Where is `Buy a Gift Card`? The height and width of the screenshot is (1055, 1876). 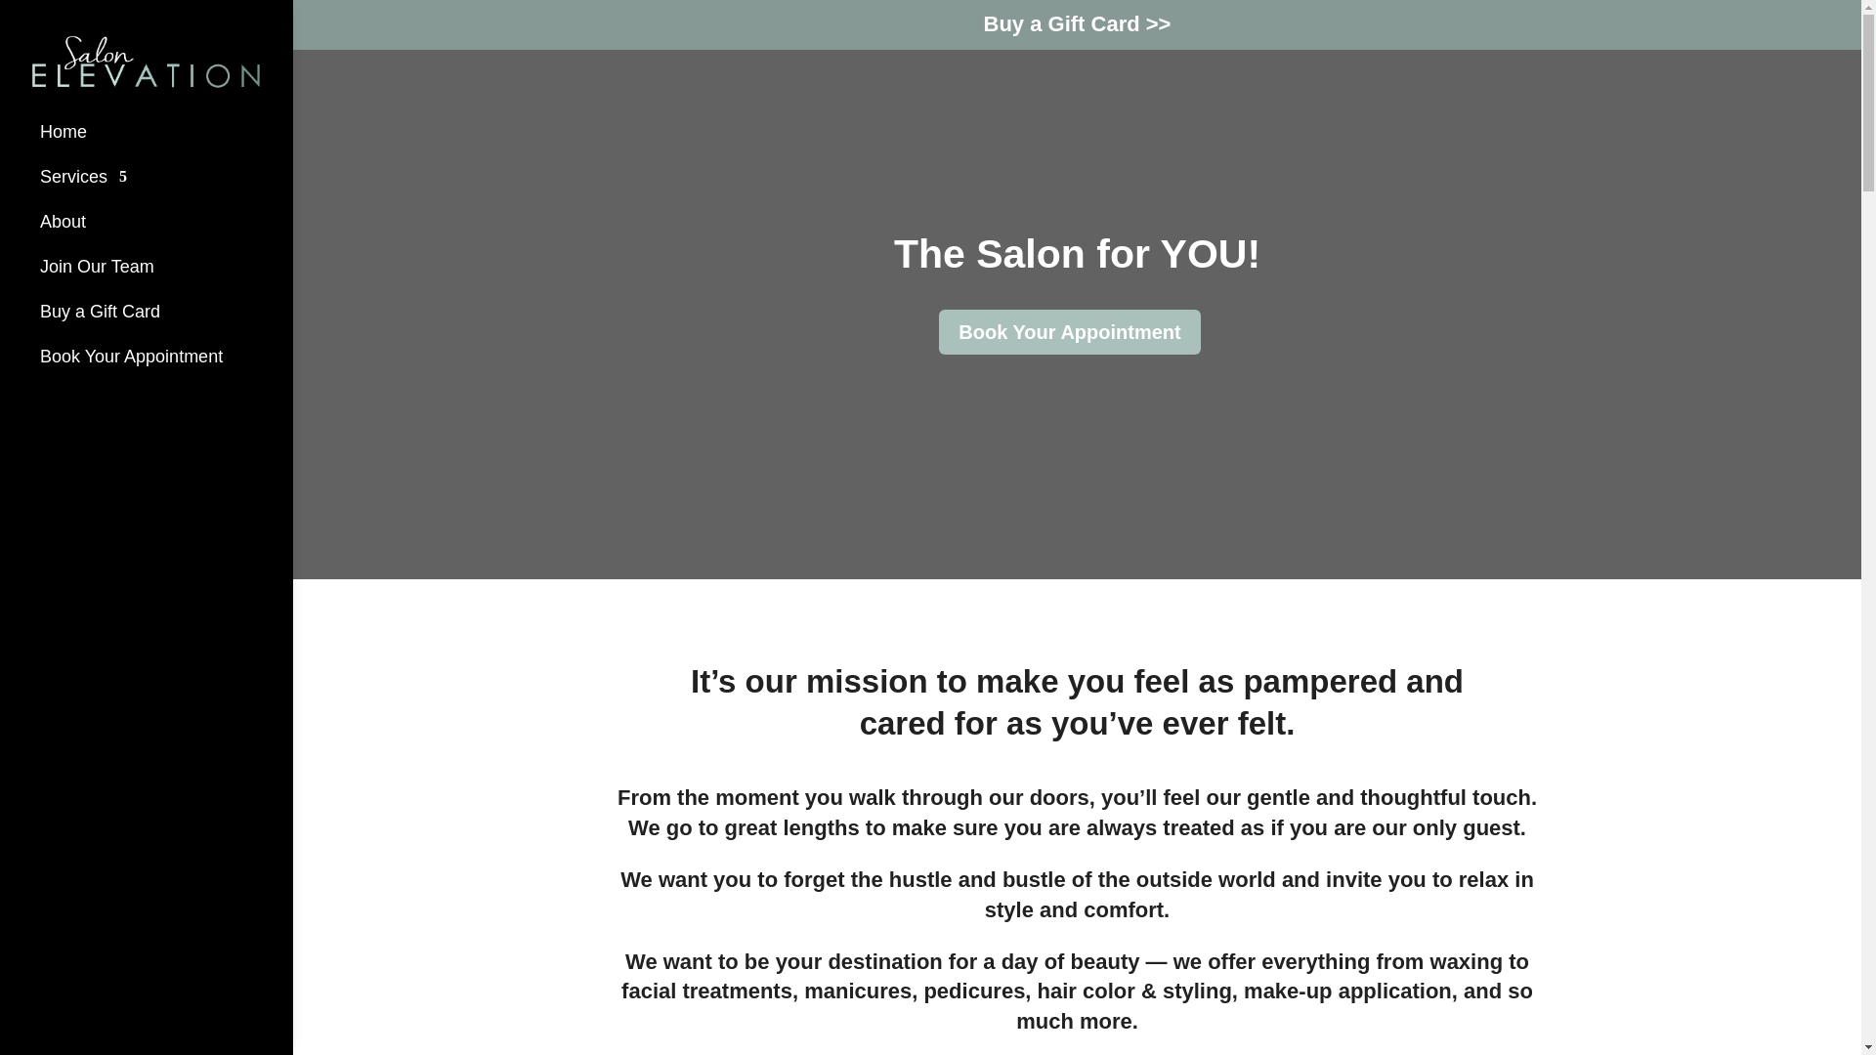 Buy a Gift Card is located at coordinates (100, 311).